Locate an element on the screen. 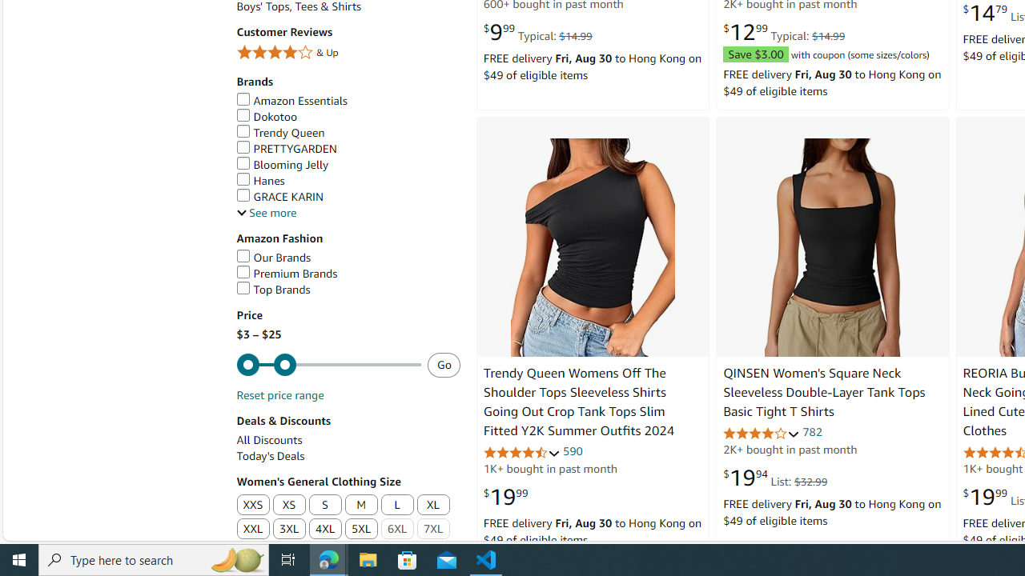  7XL is located at coordinates (434, 530).